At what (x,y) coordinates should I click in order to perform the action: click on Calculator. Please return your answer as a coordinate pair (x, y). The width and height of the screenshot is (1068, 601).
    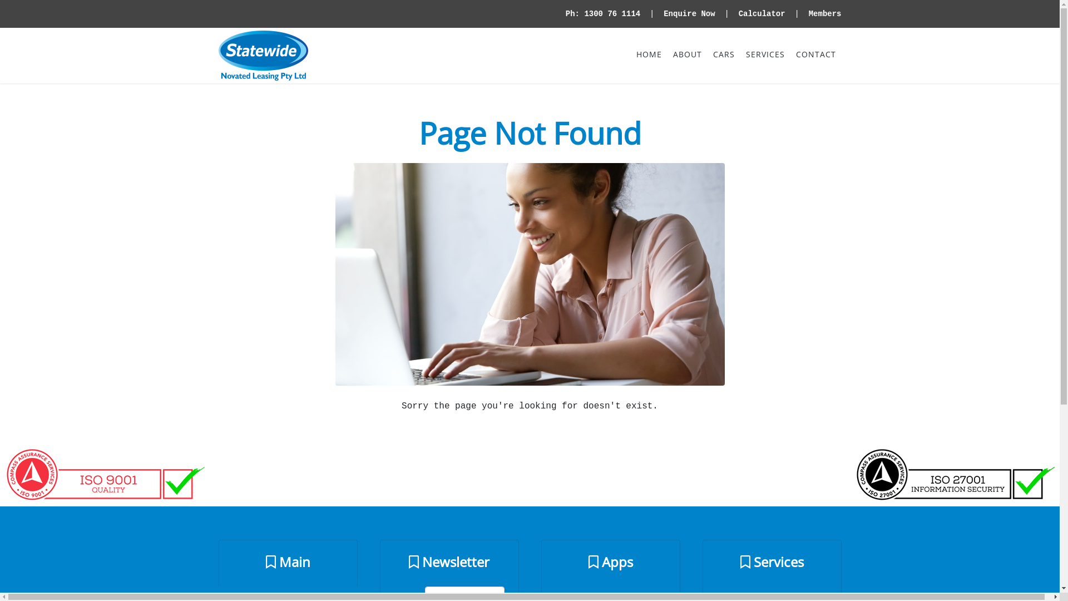
    Looking at the image, I should click on (762, 13).